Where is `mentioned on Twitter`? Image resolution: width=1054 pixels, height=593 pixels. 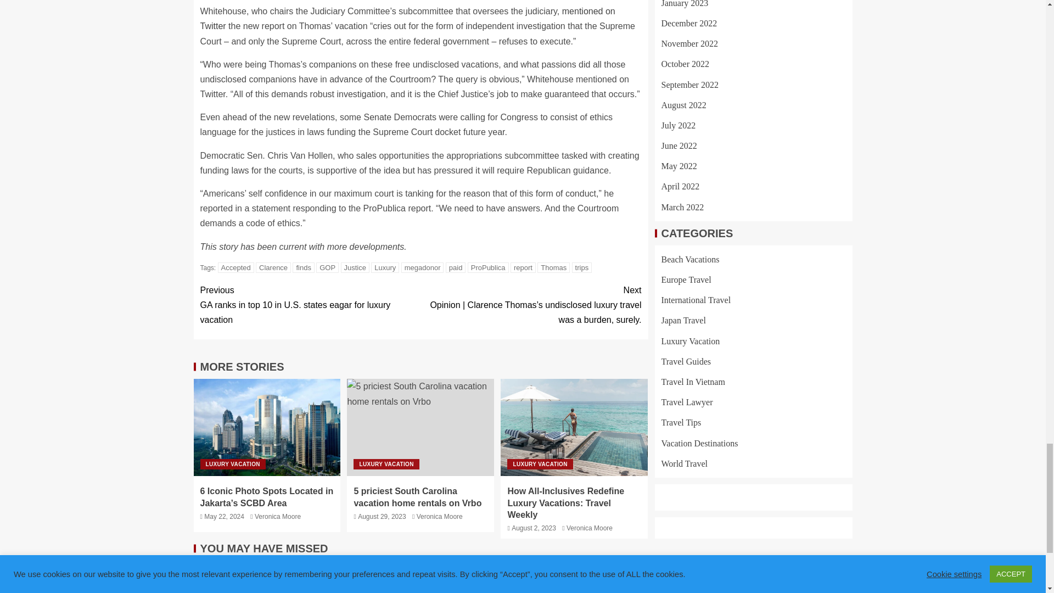 mentioned on Twitter is located at coordinates (407, 19).